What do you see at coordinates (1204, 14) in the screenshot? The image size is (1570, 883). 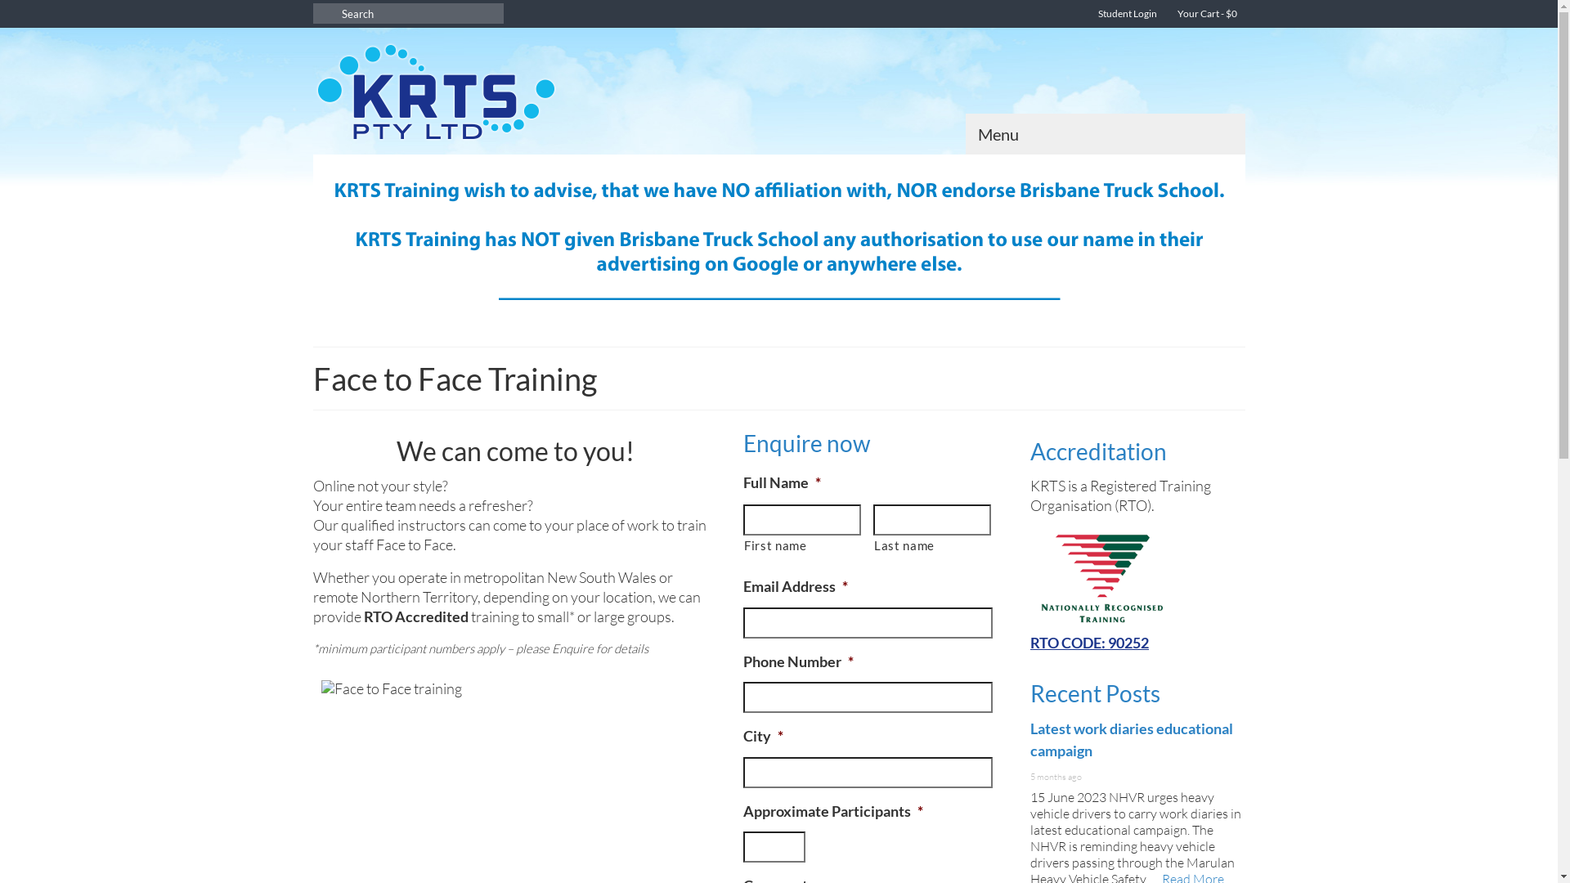 I see `Your Cart - $0` at bounding box center [1204, 14].